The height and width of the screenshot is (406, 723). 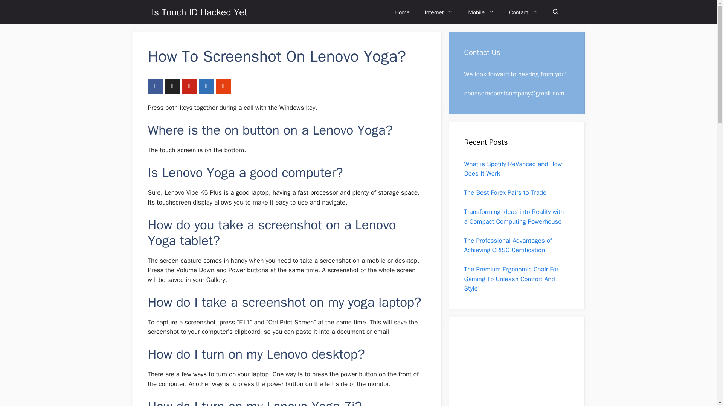 I want to click on Mobile, so click(x=481, y=12).